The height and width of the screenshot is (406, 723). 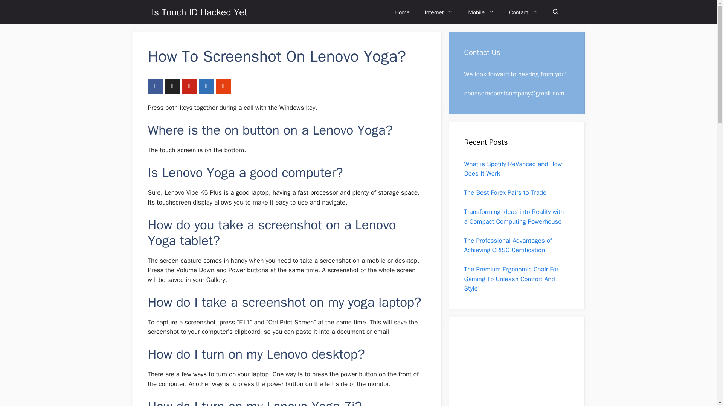 I want to click on Mobile, so click(x=481, y=12).